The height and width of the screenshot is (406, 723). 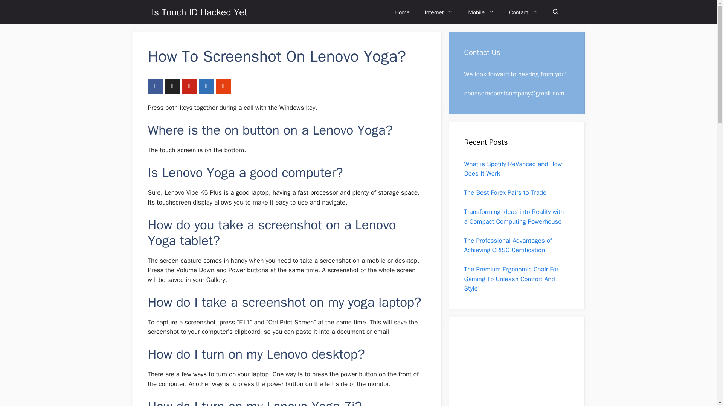 I want to click on Mobile, so click(x=481, y=12).